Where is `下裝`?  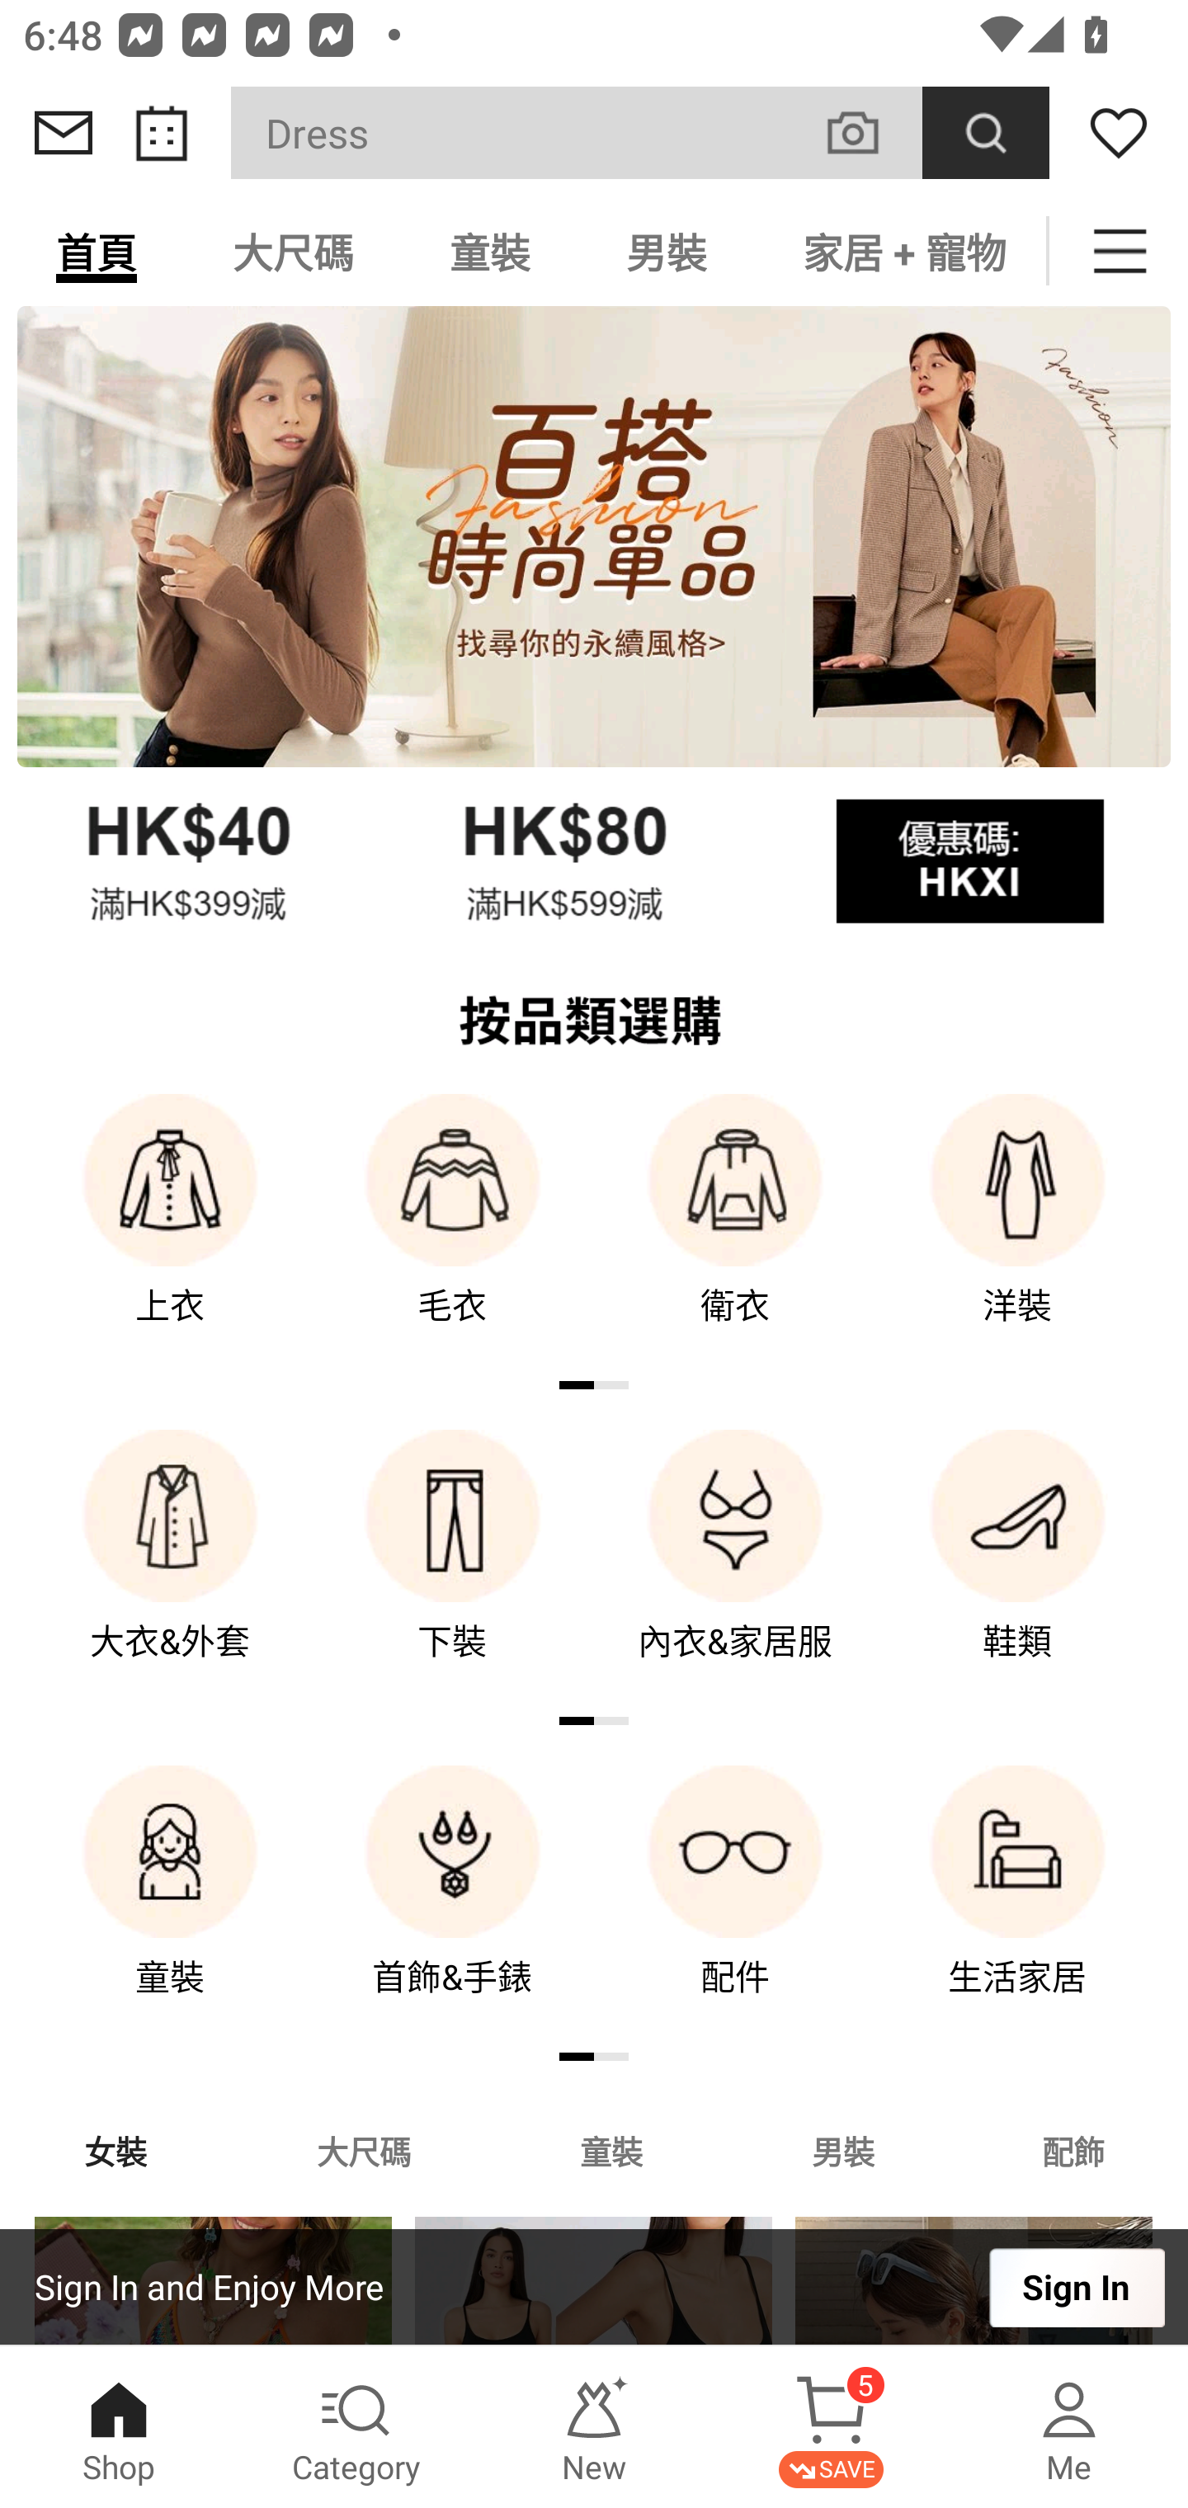
下裝 is located at coordinates (452, 1567).